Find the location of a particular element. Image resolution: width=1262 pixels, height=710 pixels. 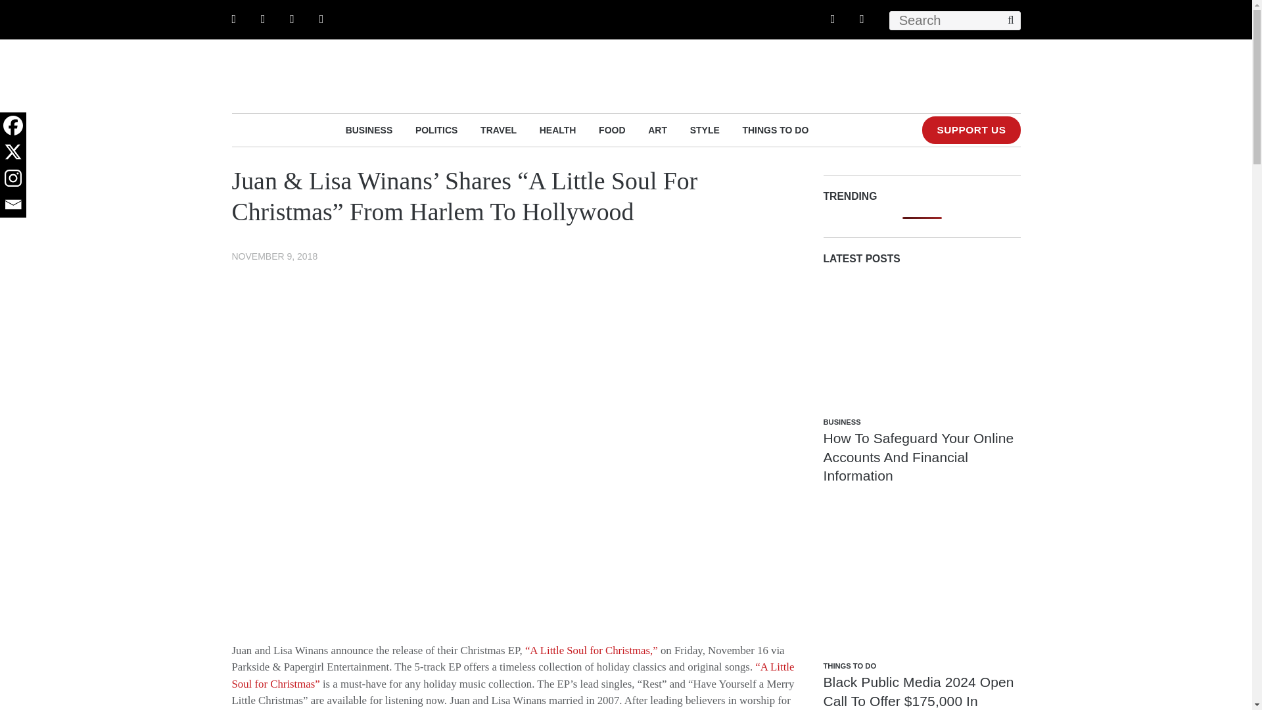

SUPPORT US is located at coordinates (971, 130).